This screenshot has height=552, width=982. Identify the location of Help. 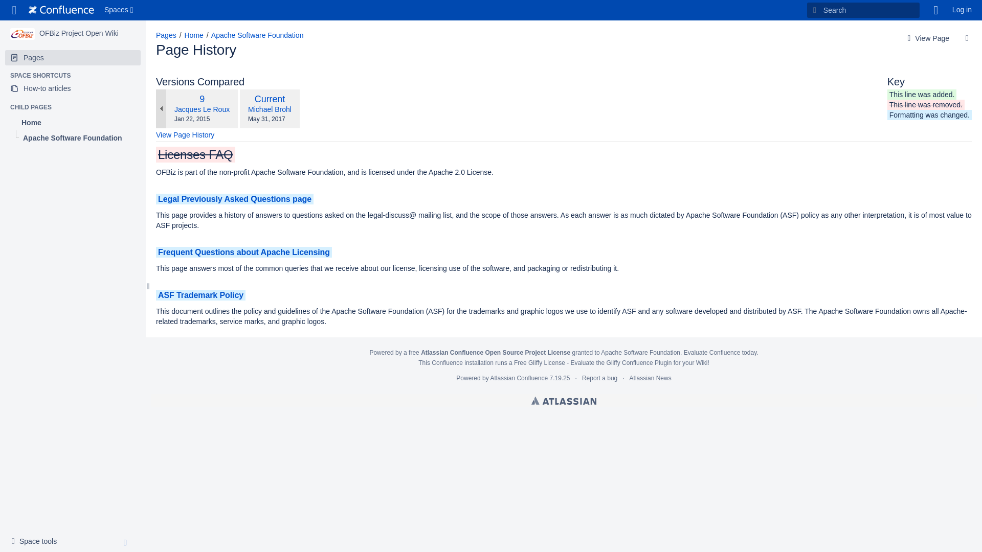
(936, 10).